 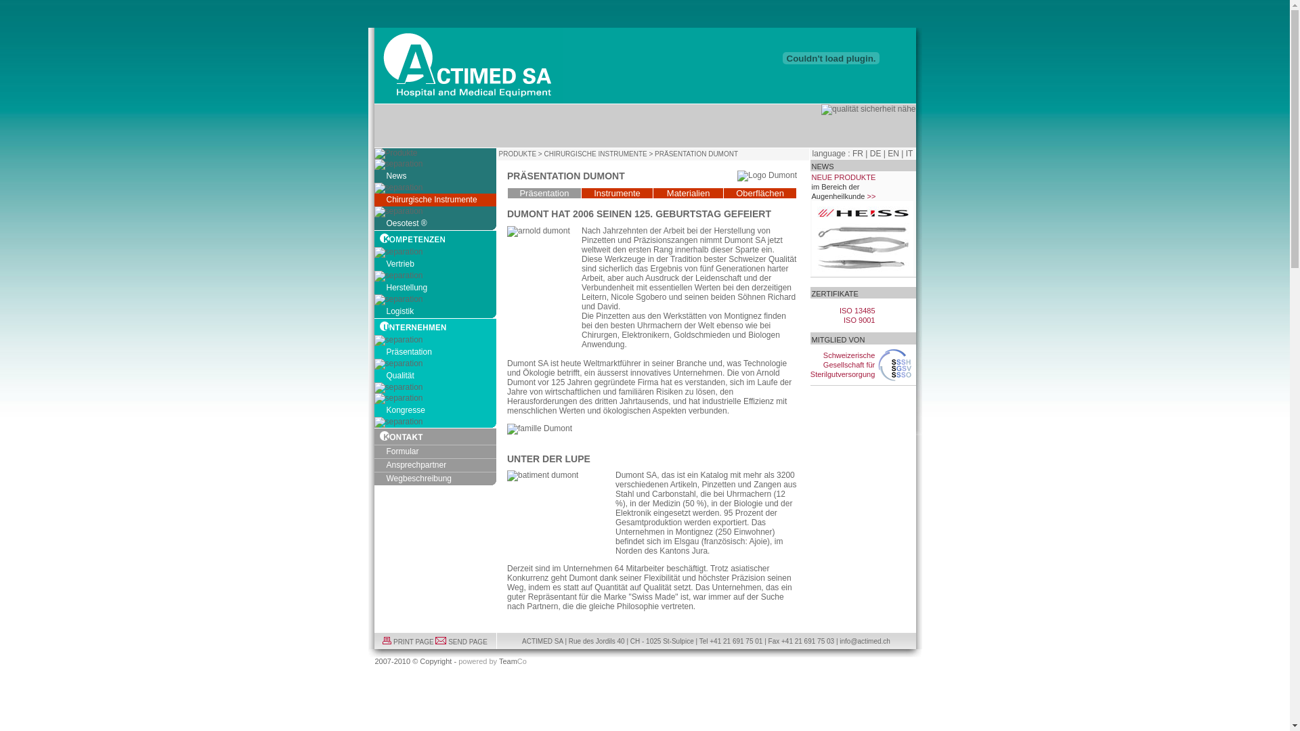 I want to click on powered by TeamCo, so click(x=493, y=661).